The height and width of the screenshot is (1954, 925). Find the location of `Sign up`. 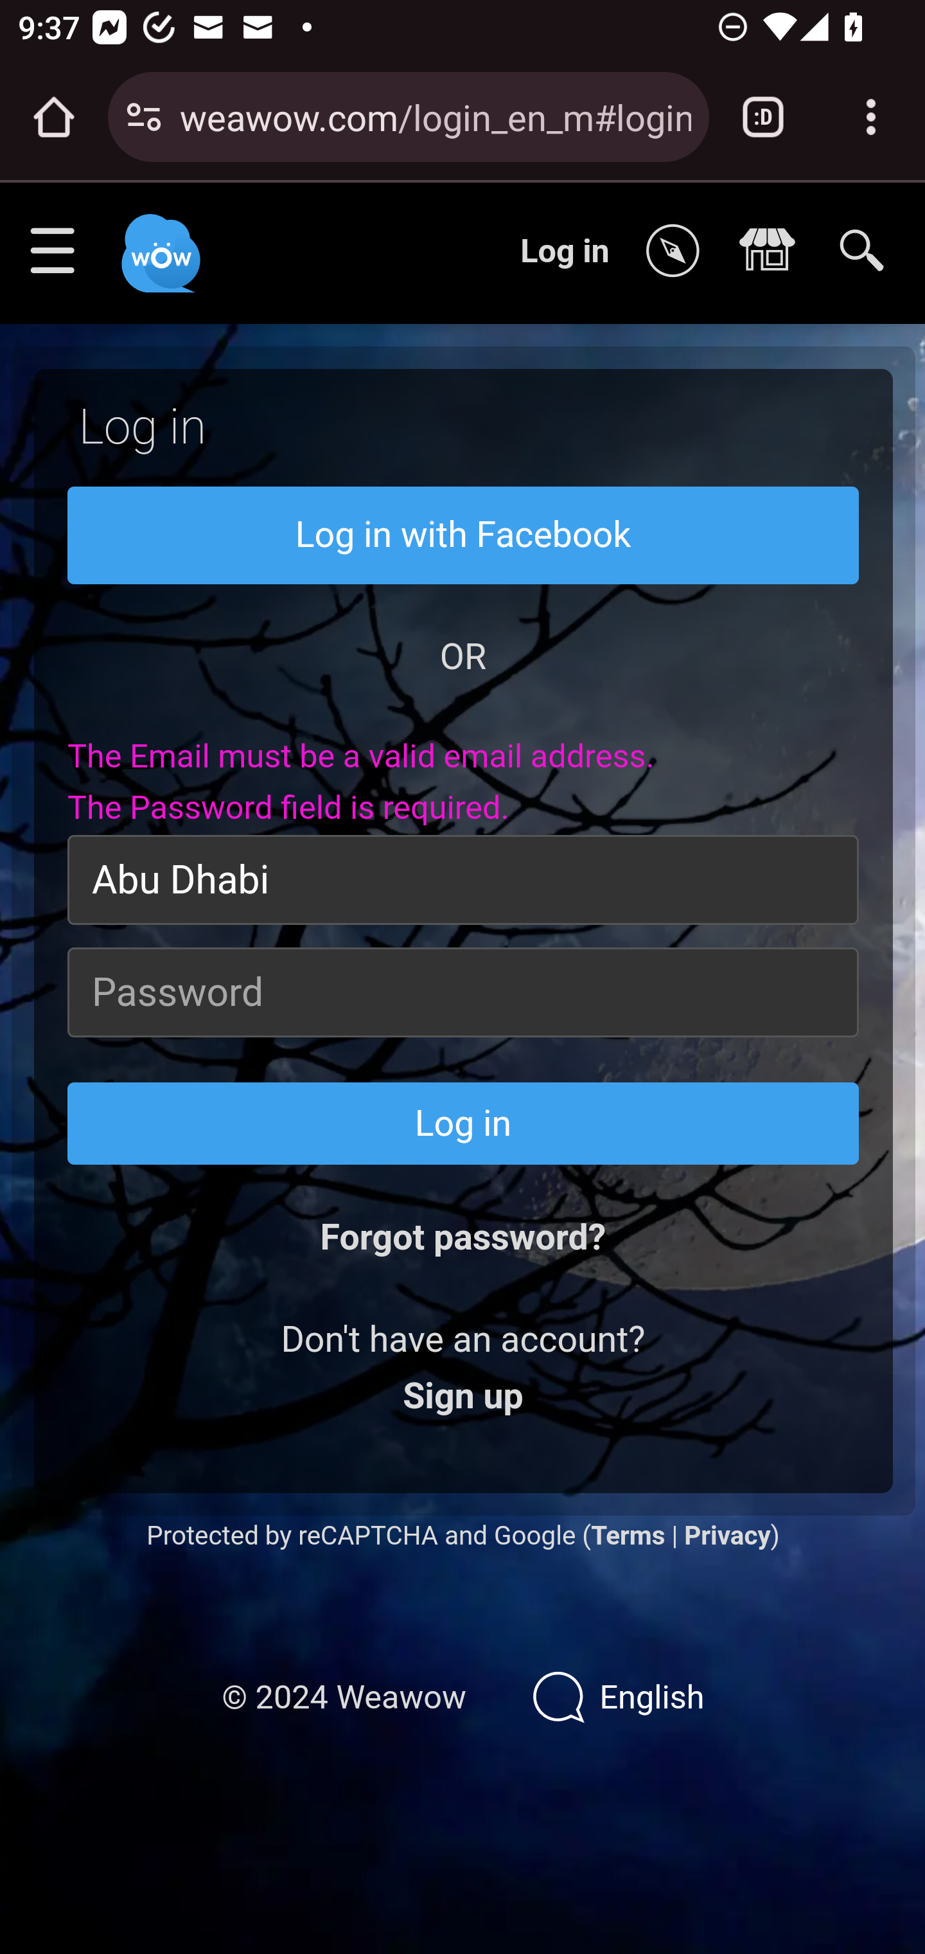

Sign up is located at coordinates (463, 1397).